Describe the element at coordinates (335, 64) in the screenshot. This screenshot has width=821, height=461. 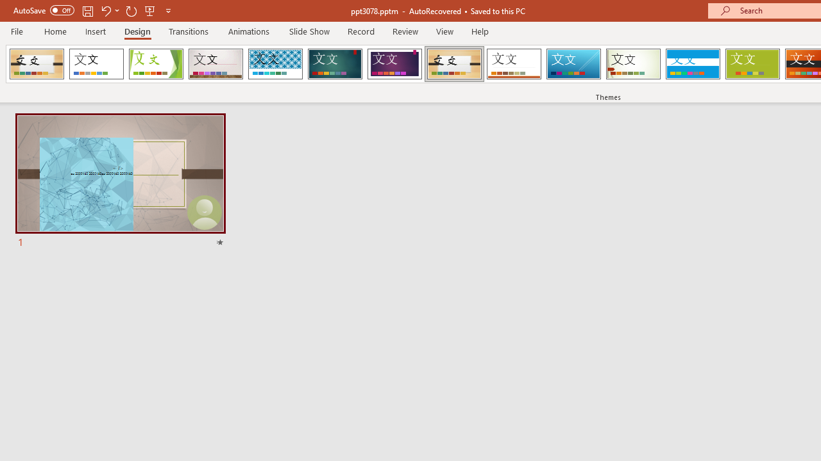
I see `Ion` at that location.